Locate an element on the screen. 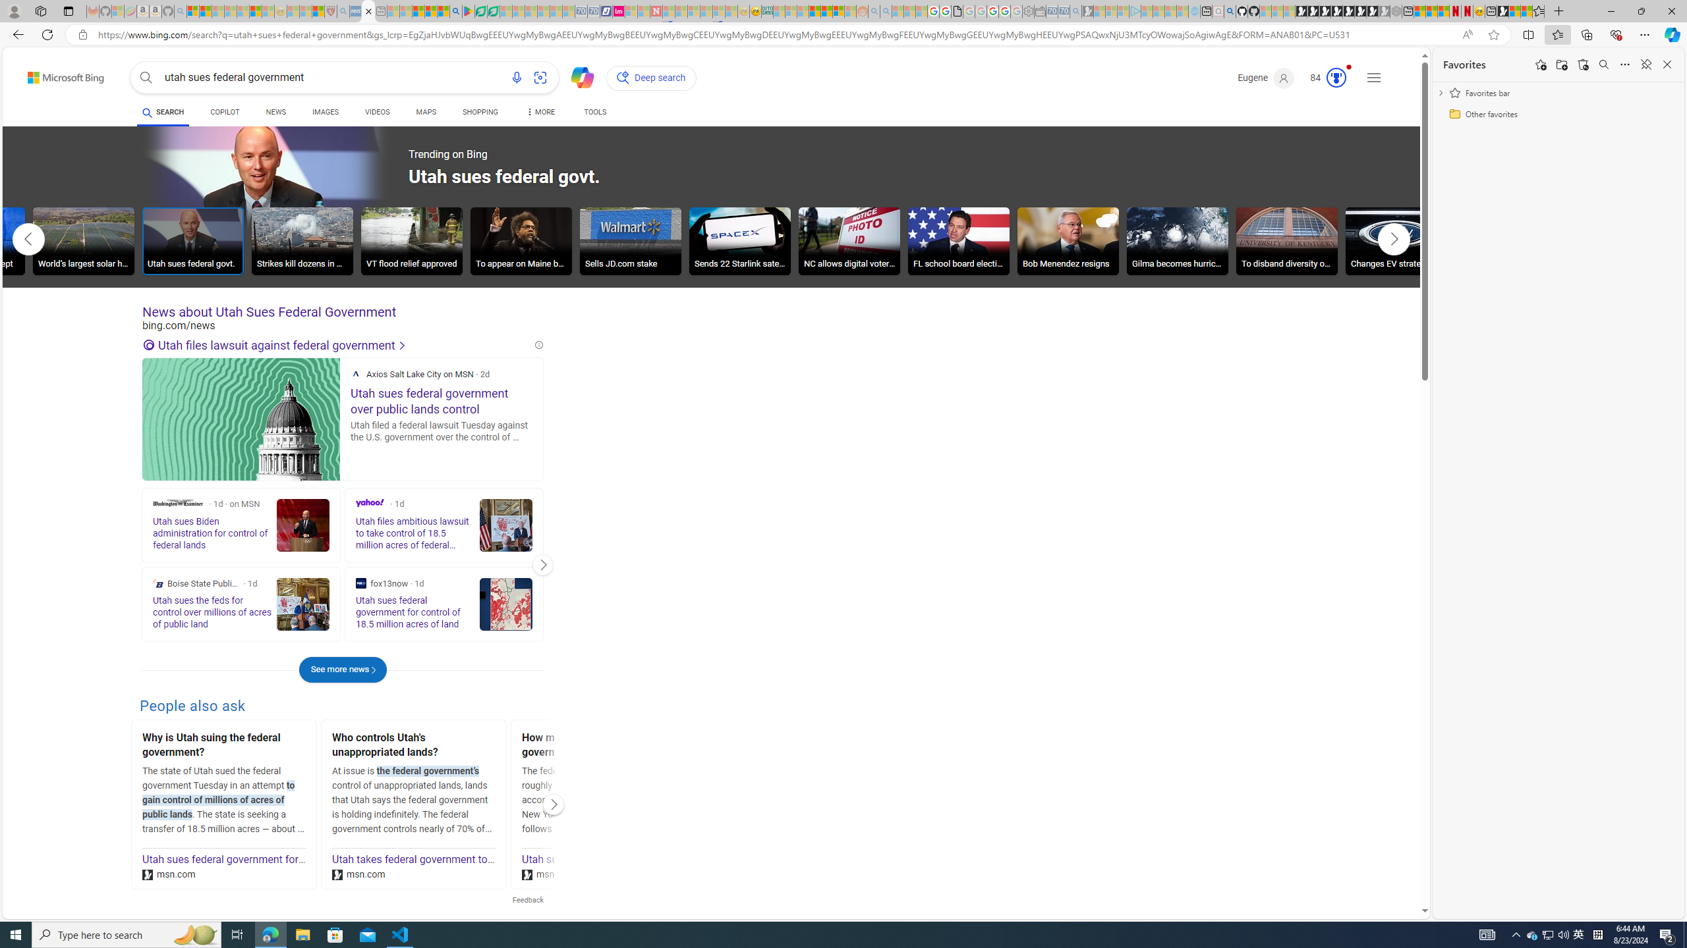  Settings and quick links is located at coordinates (1374, 78).